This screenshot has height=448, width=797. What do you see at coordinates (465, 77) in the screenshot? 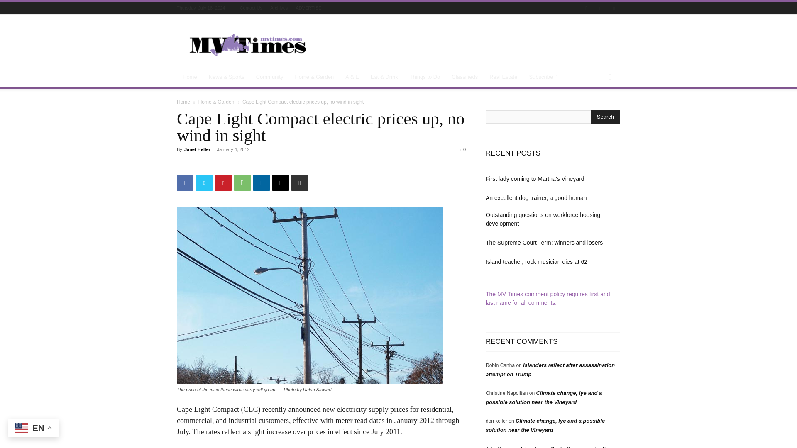
I see `Classifieds` at bounding box center [465, 77].